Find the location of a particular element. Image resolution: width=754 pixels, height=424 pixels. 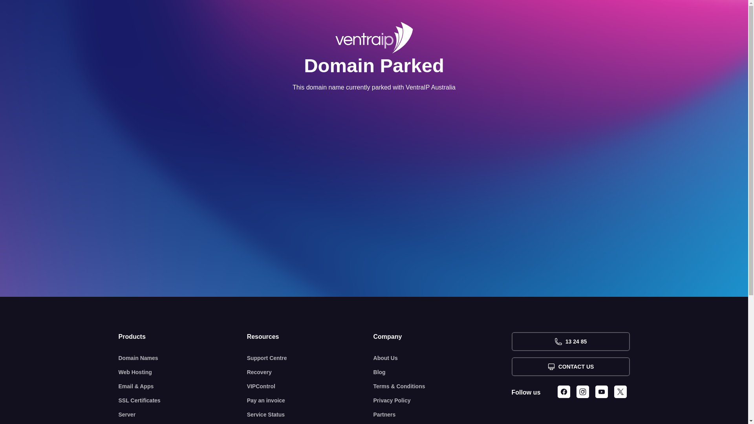

SSL Certificates is located at coordinates (183, 400).